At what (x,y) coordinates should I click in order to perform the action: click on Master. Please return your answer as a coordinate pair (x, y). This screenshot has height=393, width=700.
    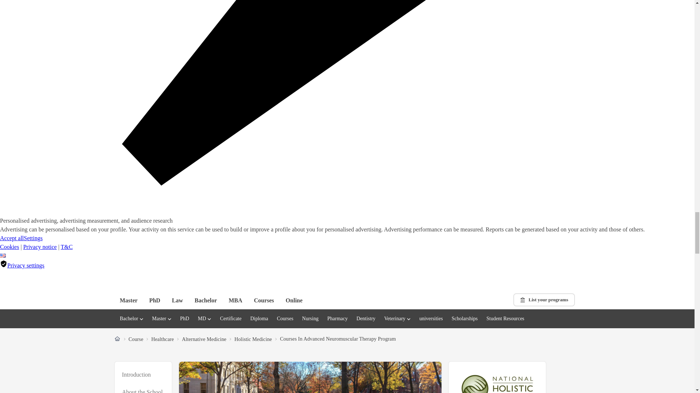
    Looking at the image, I should click on (464, 319).